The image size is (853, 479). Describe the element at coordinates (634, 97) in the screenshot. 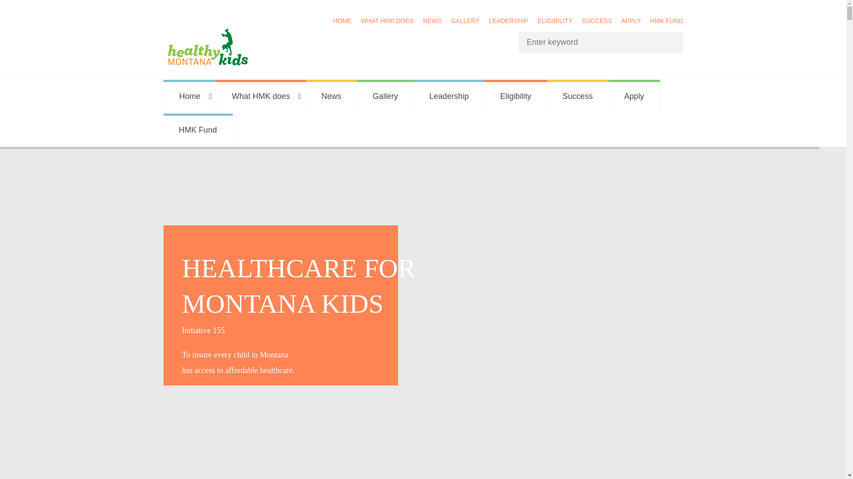

I see `Apply` at that location.